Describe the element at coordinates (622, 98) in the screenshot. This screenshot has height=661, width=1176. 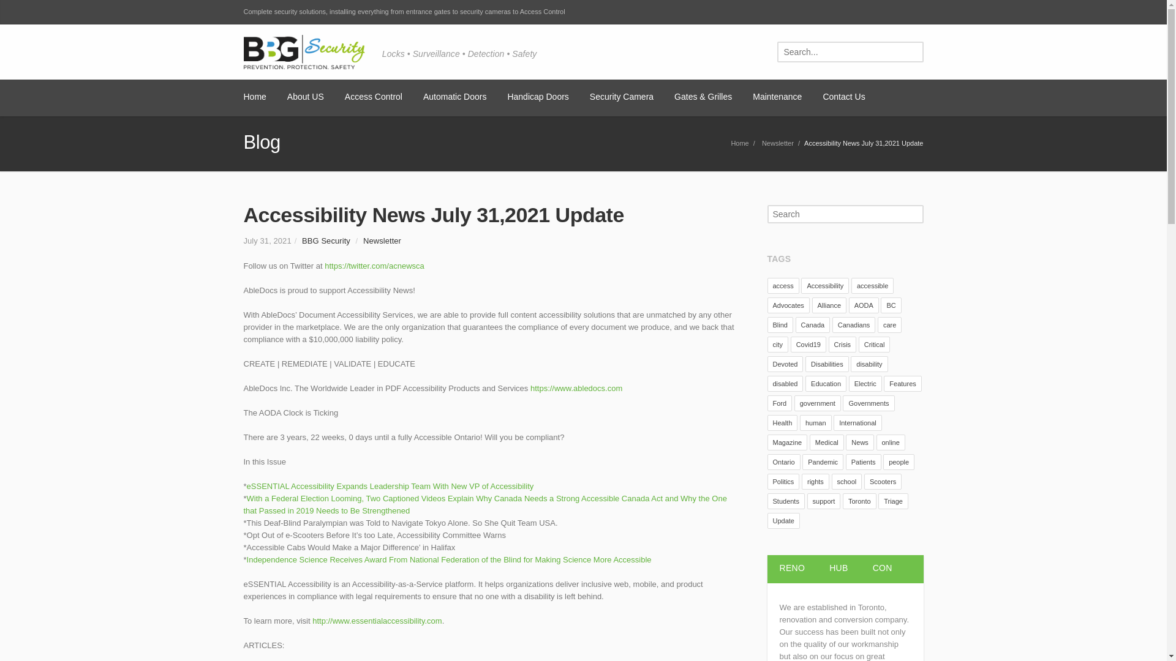
I see `Security Camera` at that location.